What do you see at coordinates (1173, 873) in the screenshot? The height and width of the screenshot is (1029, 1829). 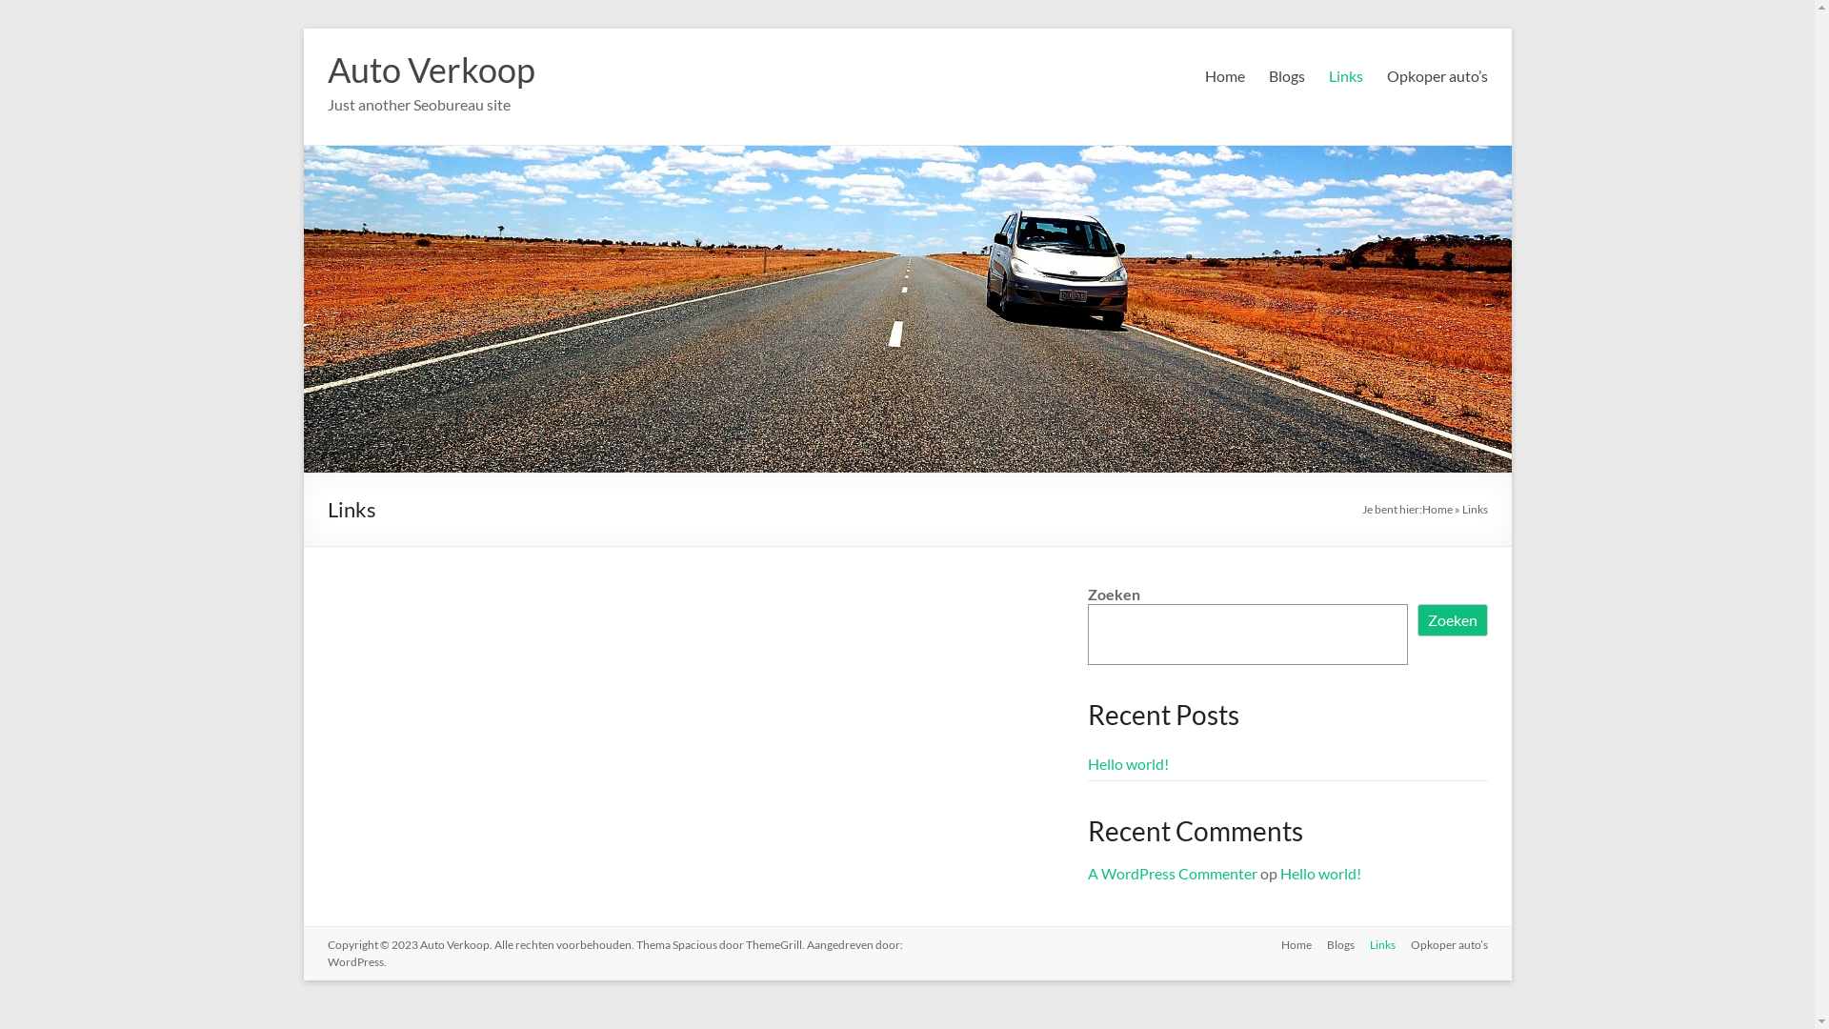 I see `A WordPress Commenter` at bounding box center [1173, 873].